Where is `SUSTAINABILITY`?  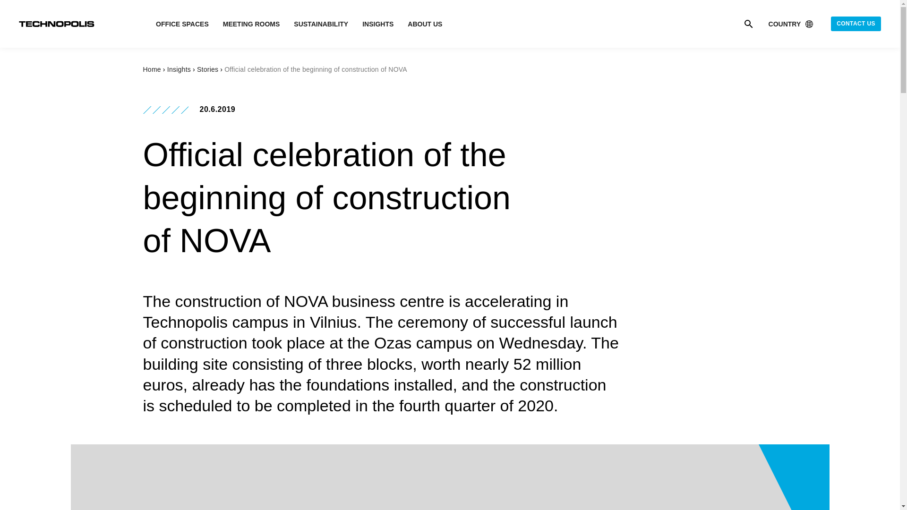
SUSTAINABILITY is located at coordinates (321, 24).